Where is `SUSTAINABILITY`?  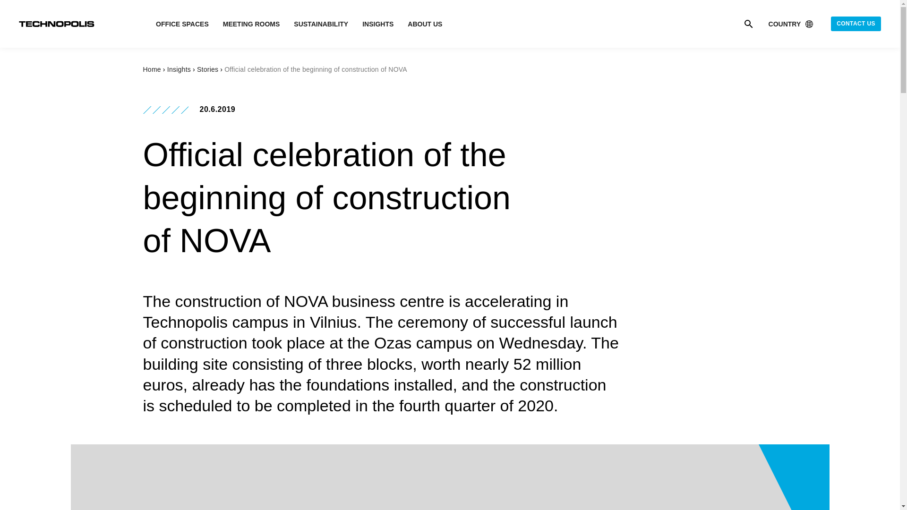
SUSTAINABILITY is located at coordinates (321, 24).